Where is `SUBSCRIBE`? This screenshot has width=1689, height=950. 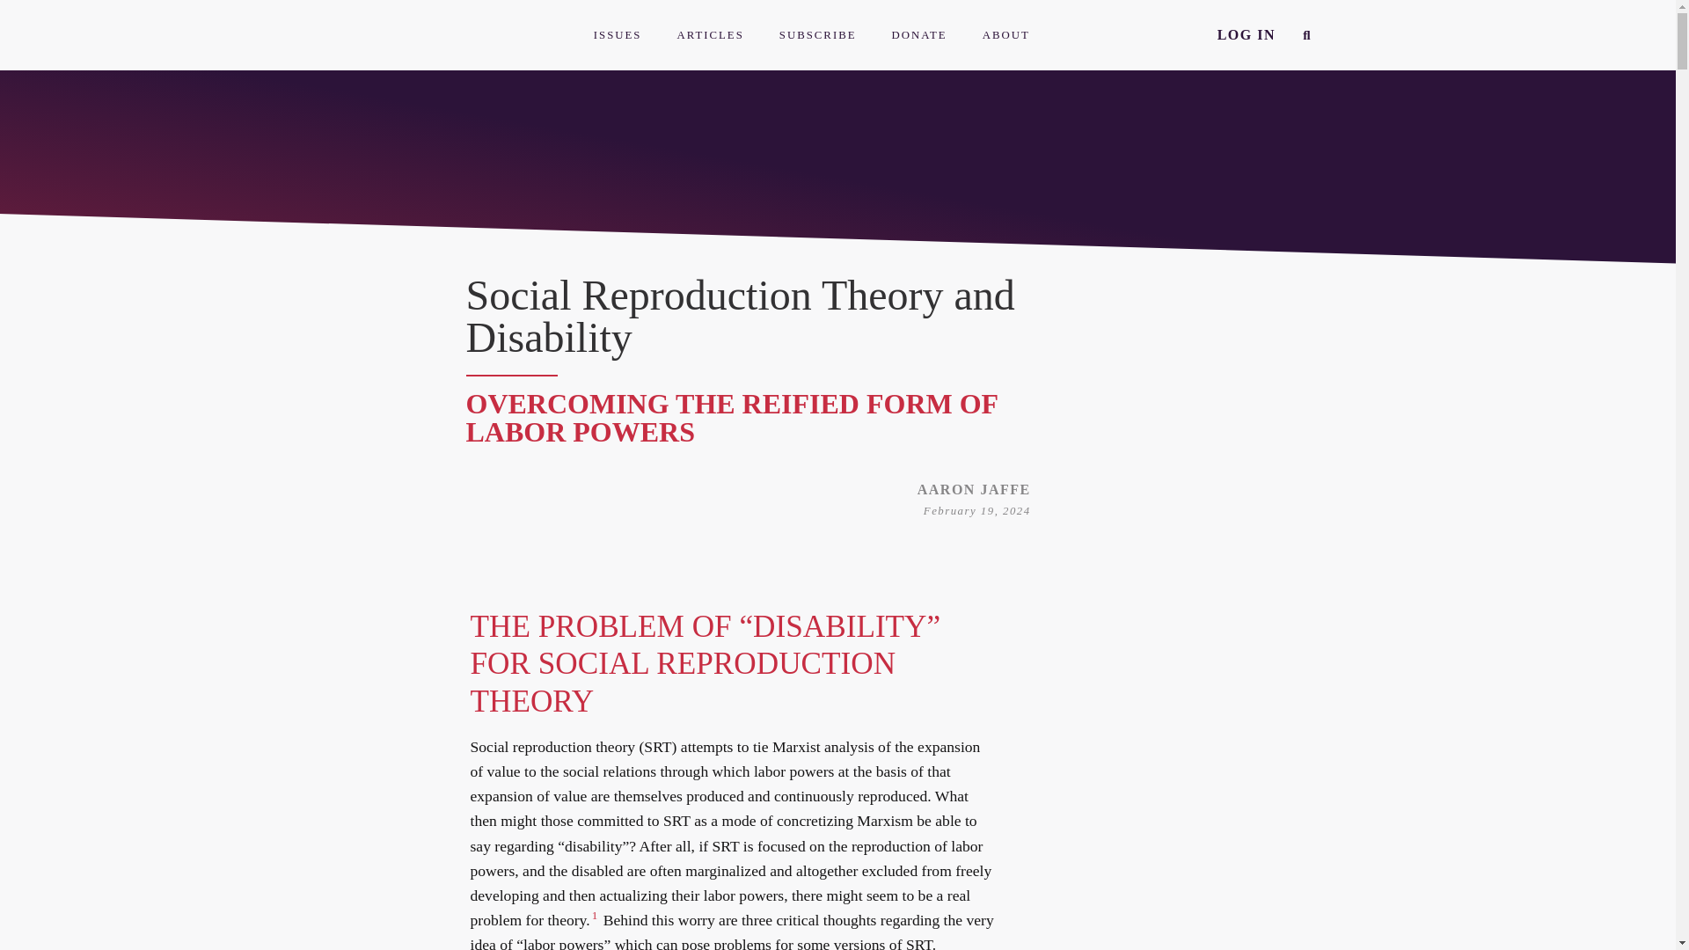 SUBSCRIBE is located at coordinates (818, 35).